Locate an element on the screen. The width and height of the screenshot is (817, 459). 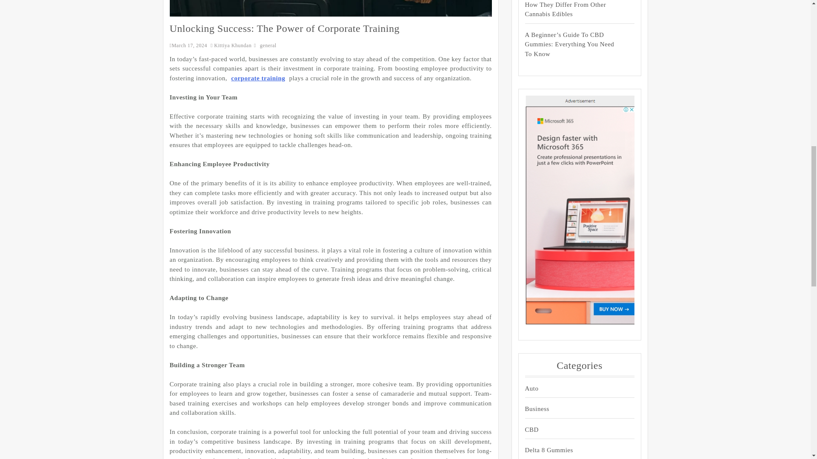
March 17, 2024 is located at coordinates (188, 45).